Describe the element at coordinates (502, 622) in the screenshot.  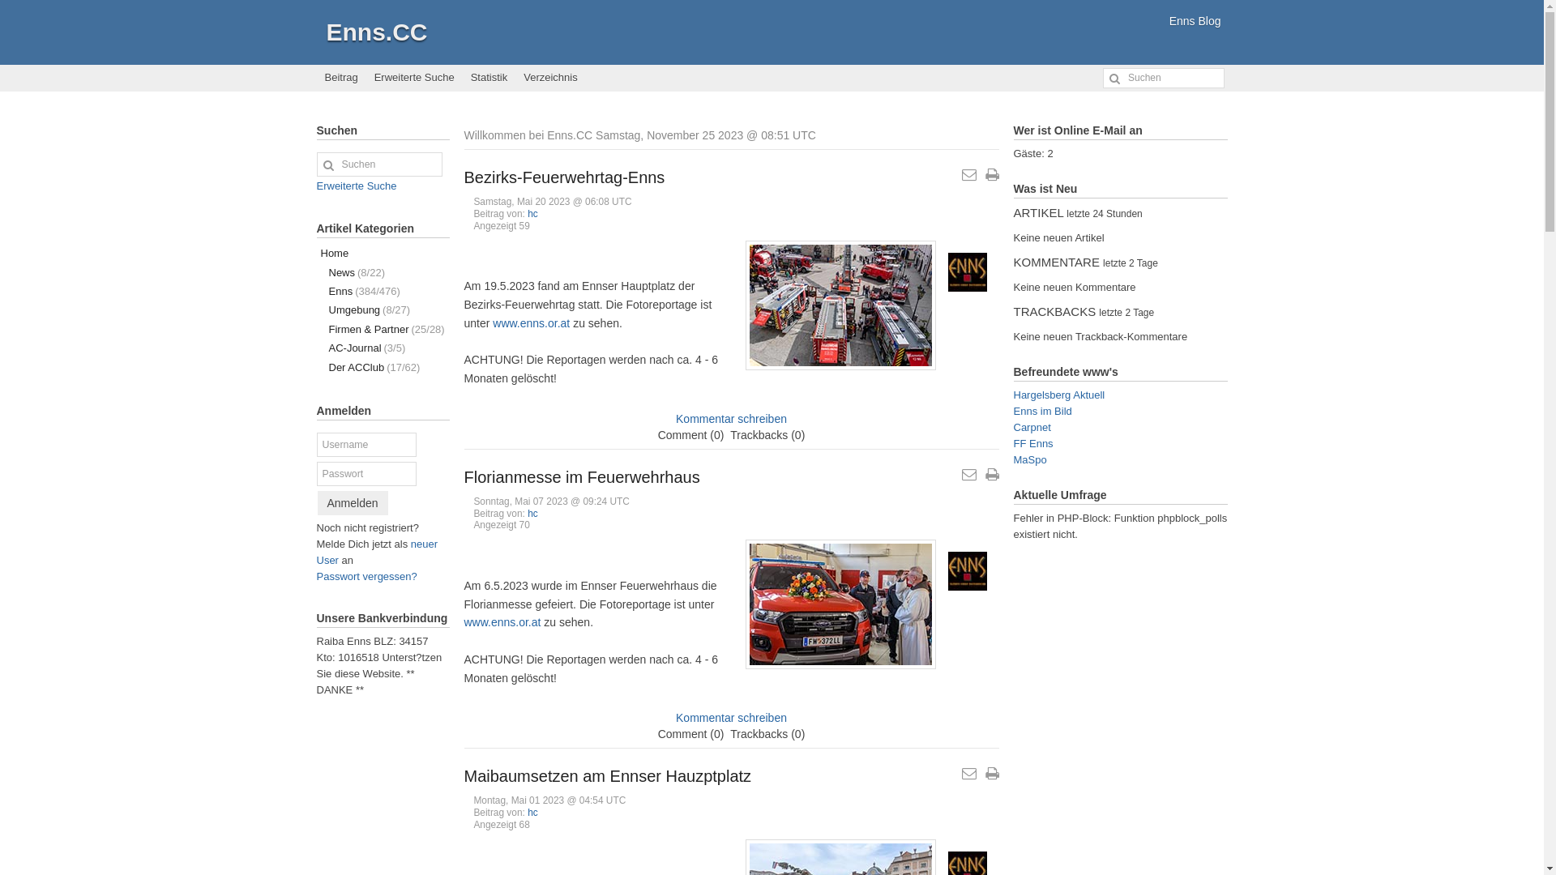
I see `www.enns.or.at` at that location.